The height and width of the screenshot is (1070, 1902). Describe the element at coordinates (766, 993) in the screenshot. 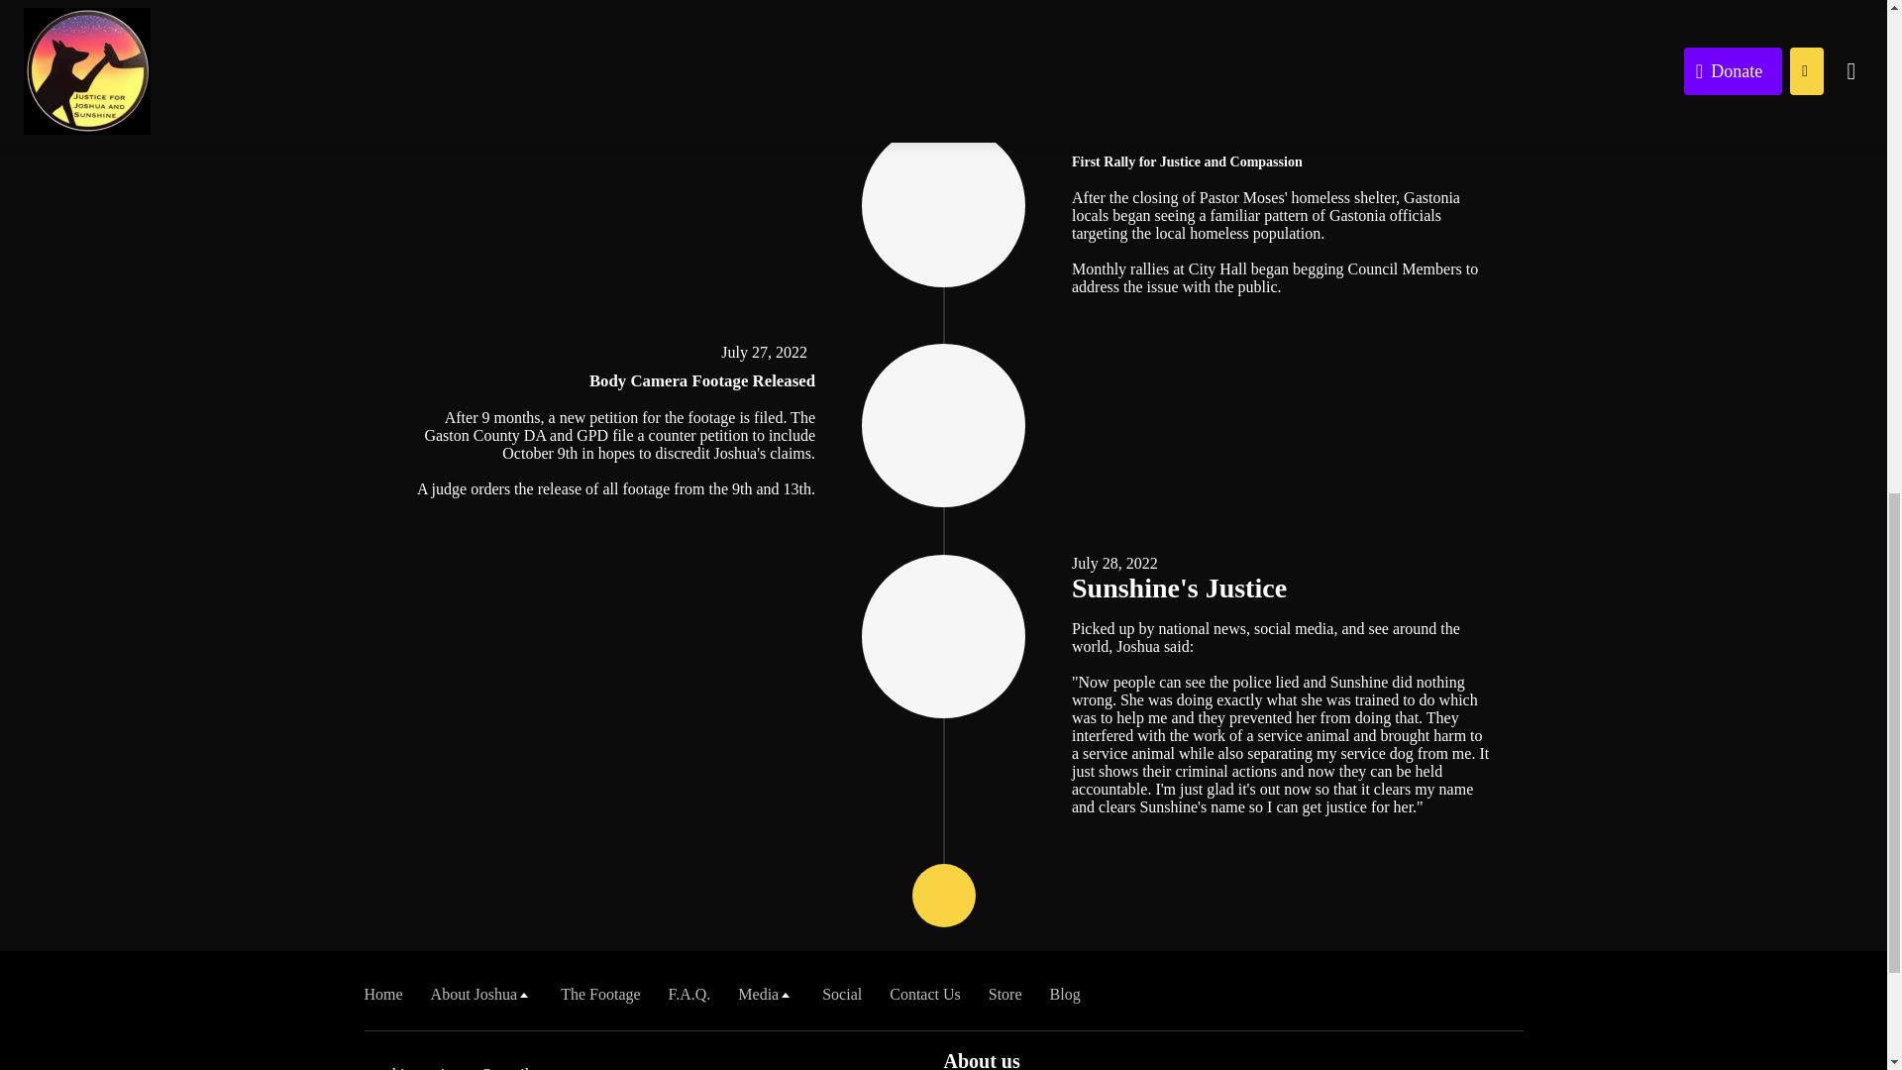

I see `Media` at that location.